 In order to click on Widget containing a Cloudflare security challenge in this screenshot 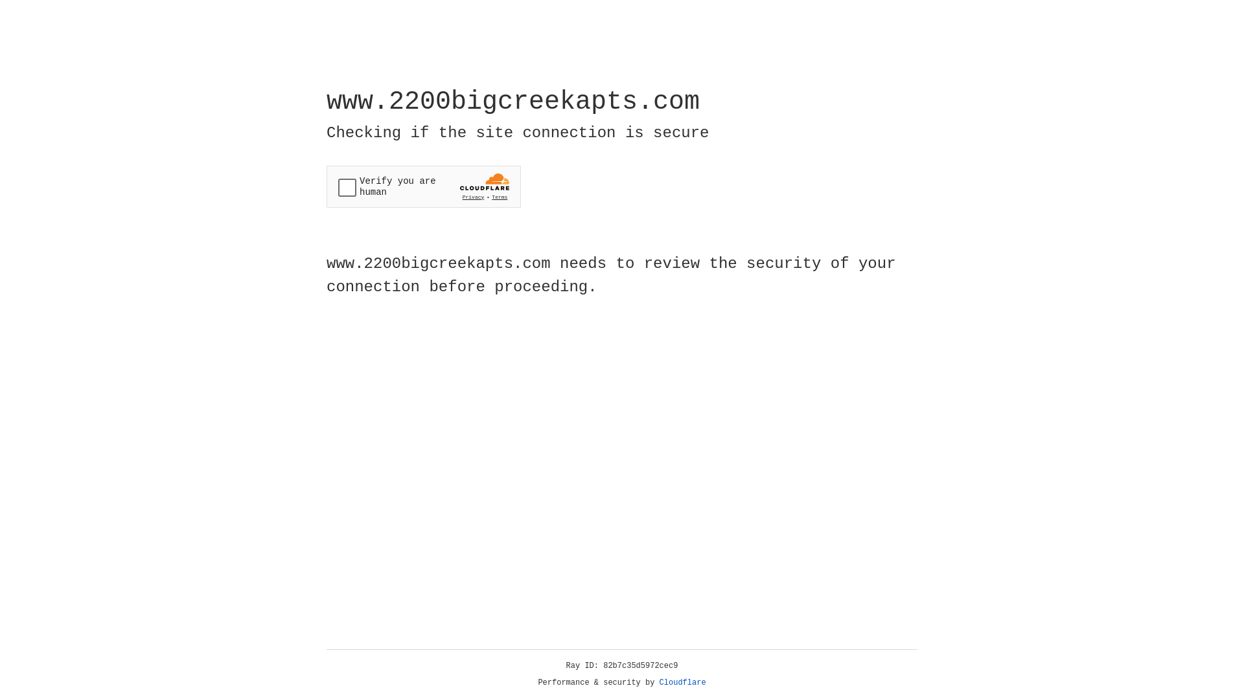, I will do `click(424, 186)`.